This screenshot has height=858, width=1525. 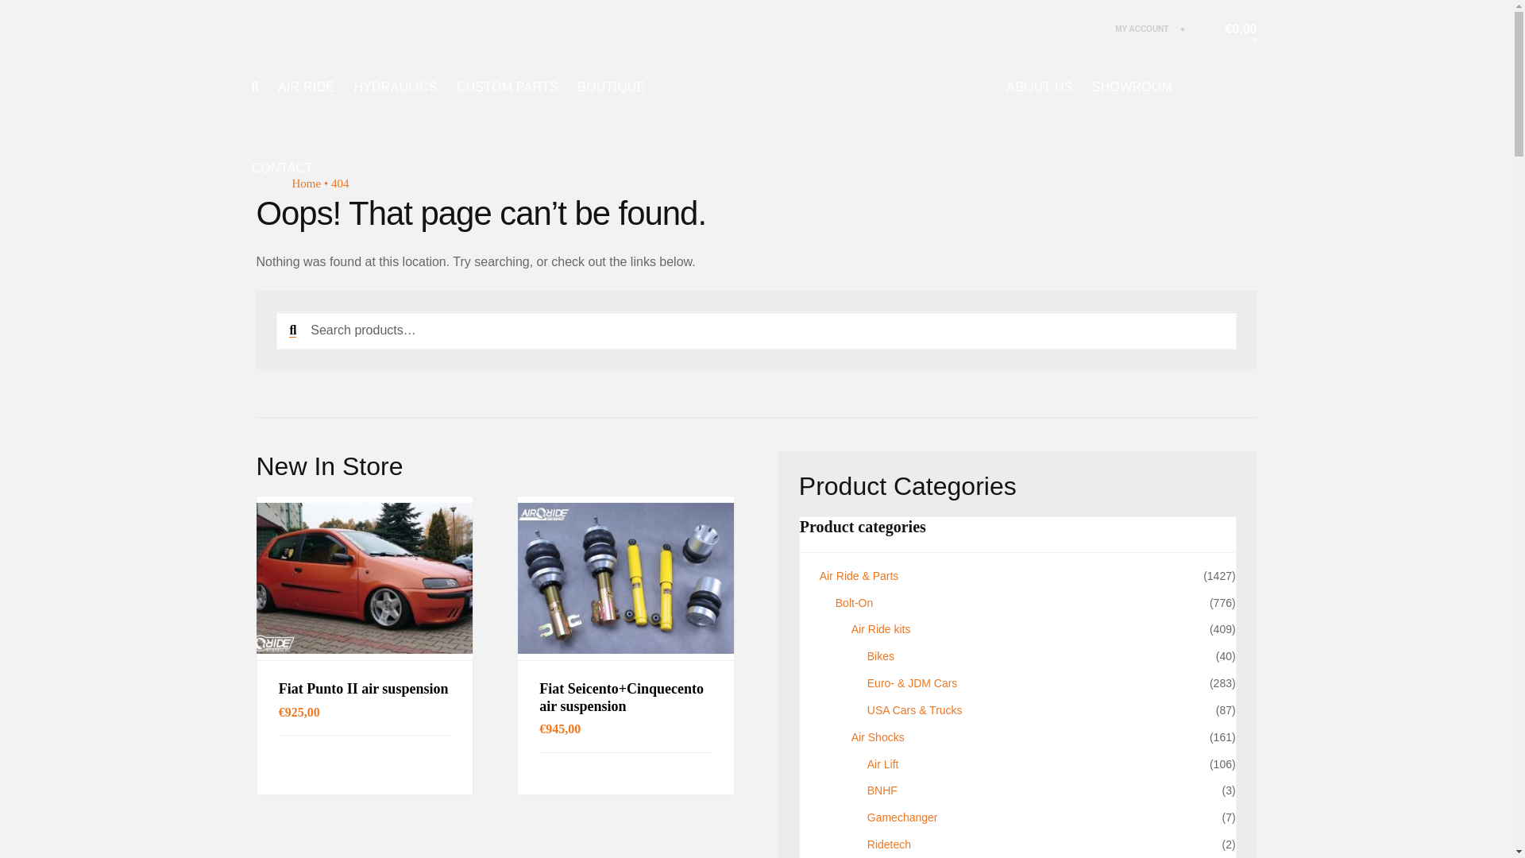 I want to click on BOUTIQUE, so click(x=612, y=87).